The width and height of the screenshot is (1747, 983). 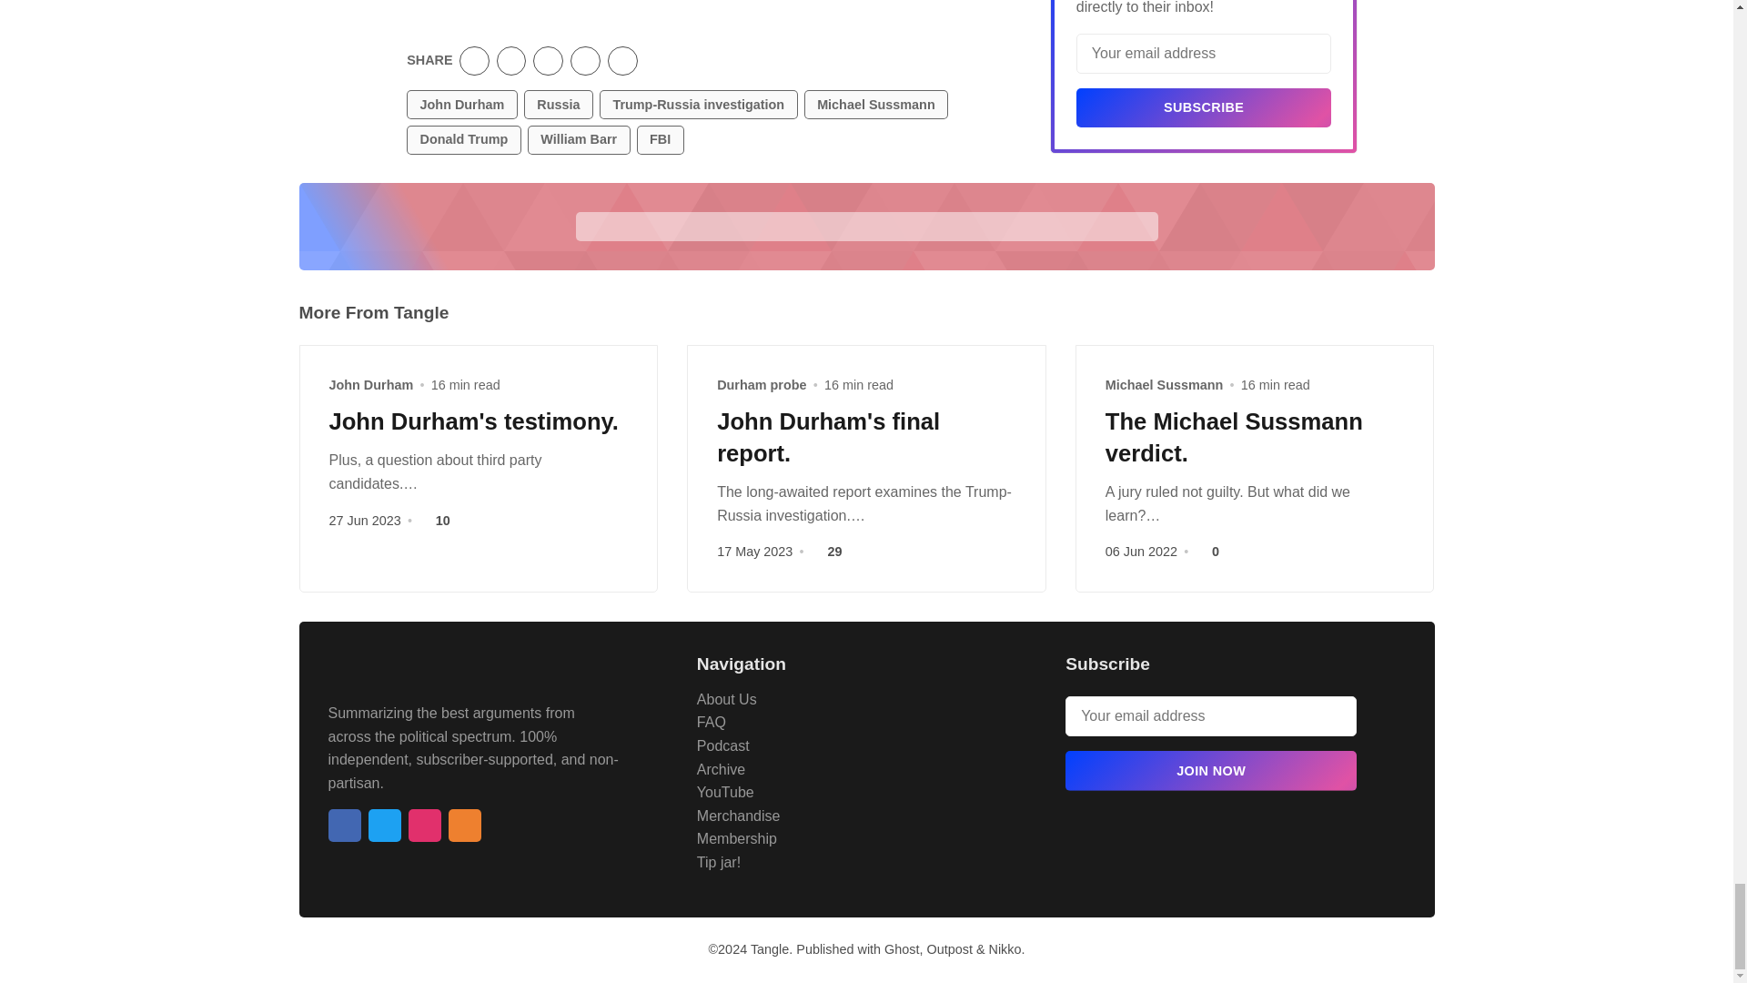 I want to click on Share on Facebook, so click(x=511, y=61).